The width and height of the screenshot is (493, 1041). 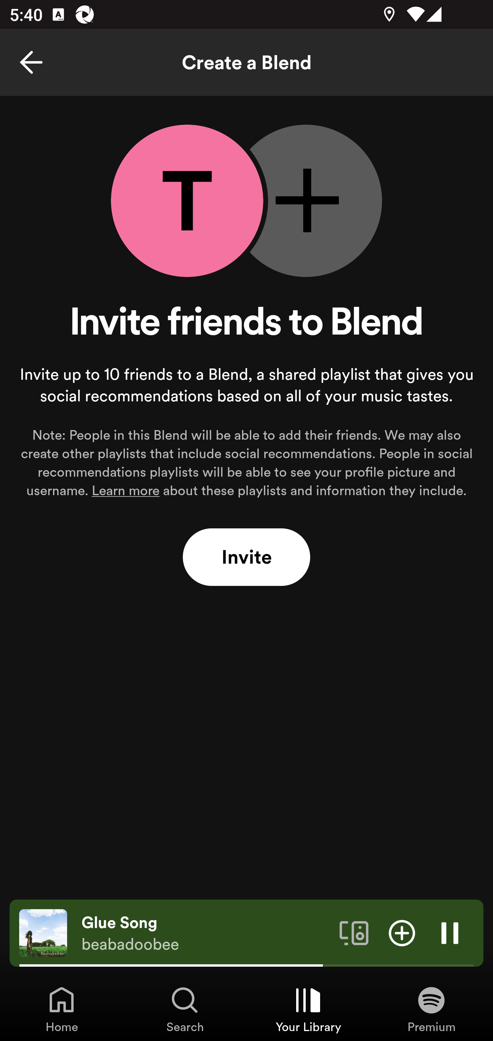 I want to click on Glue Song beabadoobee, so click(x=205, y=933).